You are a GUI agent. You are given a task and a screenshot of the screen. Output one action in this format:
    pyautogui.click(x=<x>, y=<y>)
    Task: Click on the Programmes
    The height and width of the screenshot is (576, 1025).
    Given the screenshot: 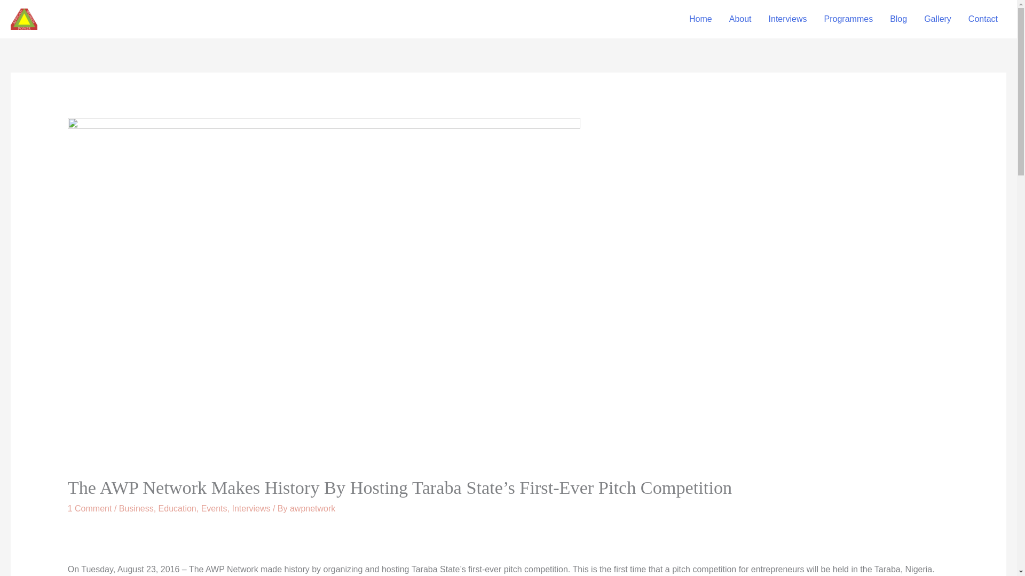 What is the action you would take?
    pyautogui.click(x=849, y=19)
    